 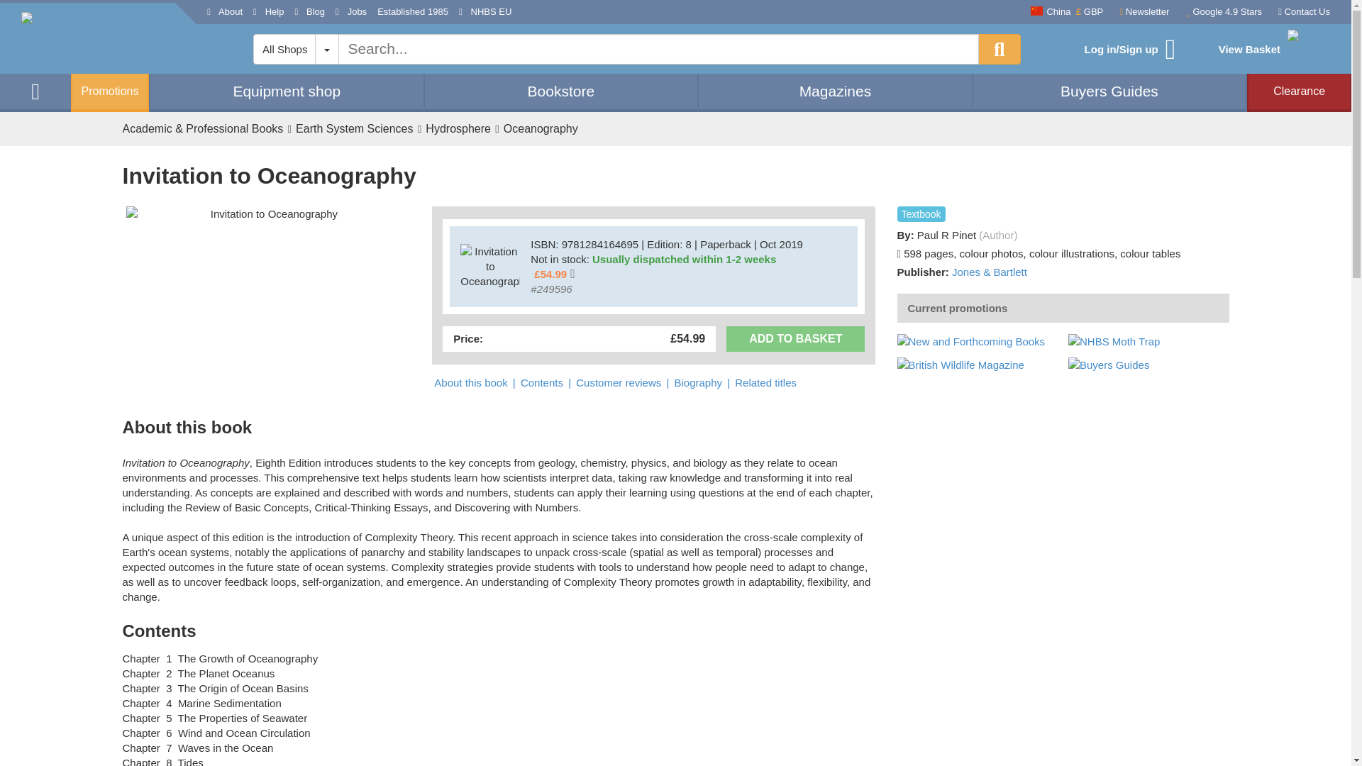 I want to click on About, so click(x=224, y=12).